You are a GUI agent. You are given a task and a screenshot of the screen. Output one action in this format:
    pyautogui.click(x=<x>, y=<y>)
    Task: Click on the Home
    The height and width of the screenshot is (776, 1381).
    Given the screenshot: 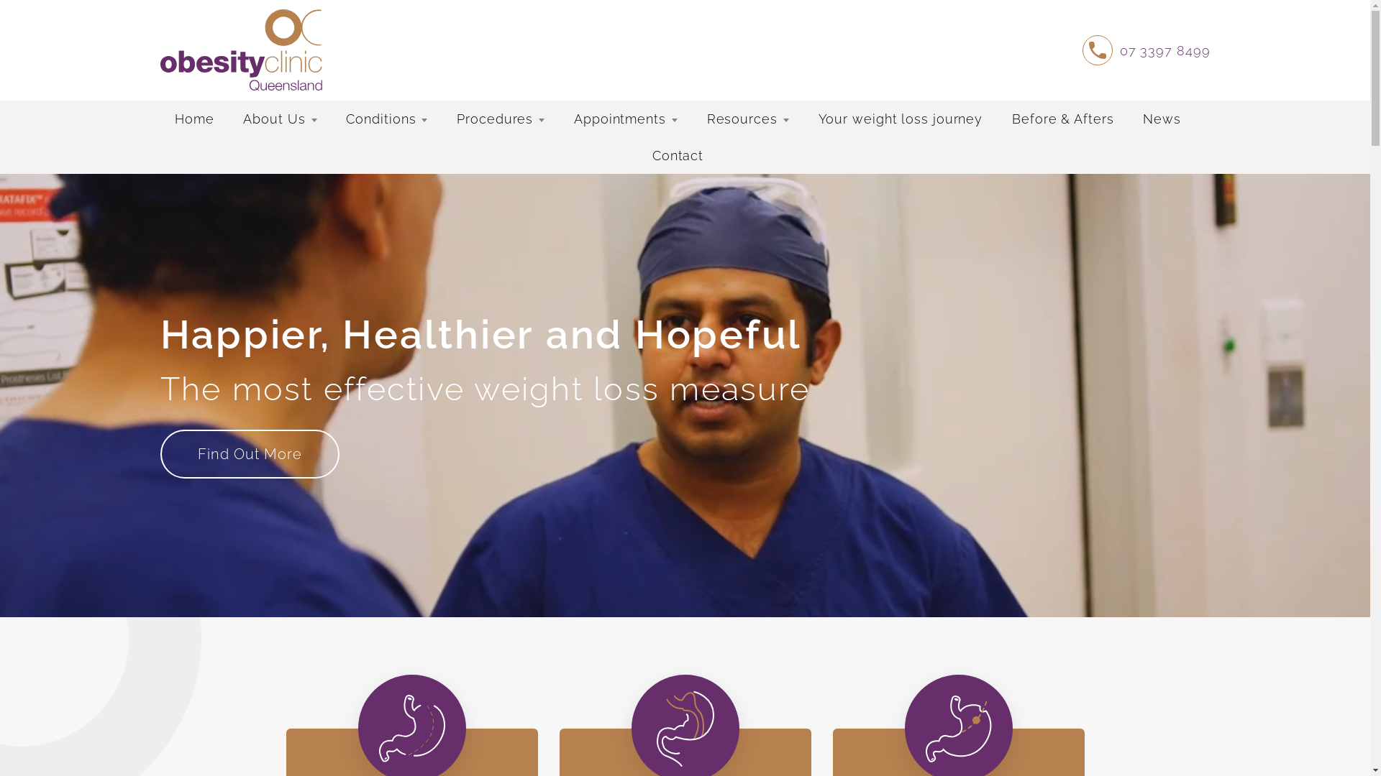 What is the action you would take?
    pyautogui.click(x=195, y=119)
    